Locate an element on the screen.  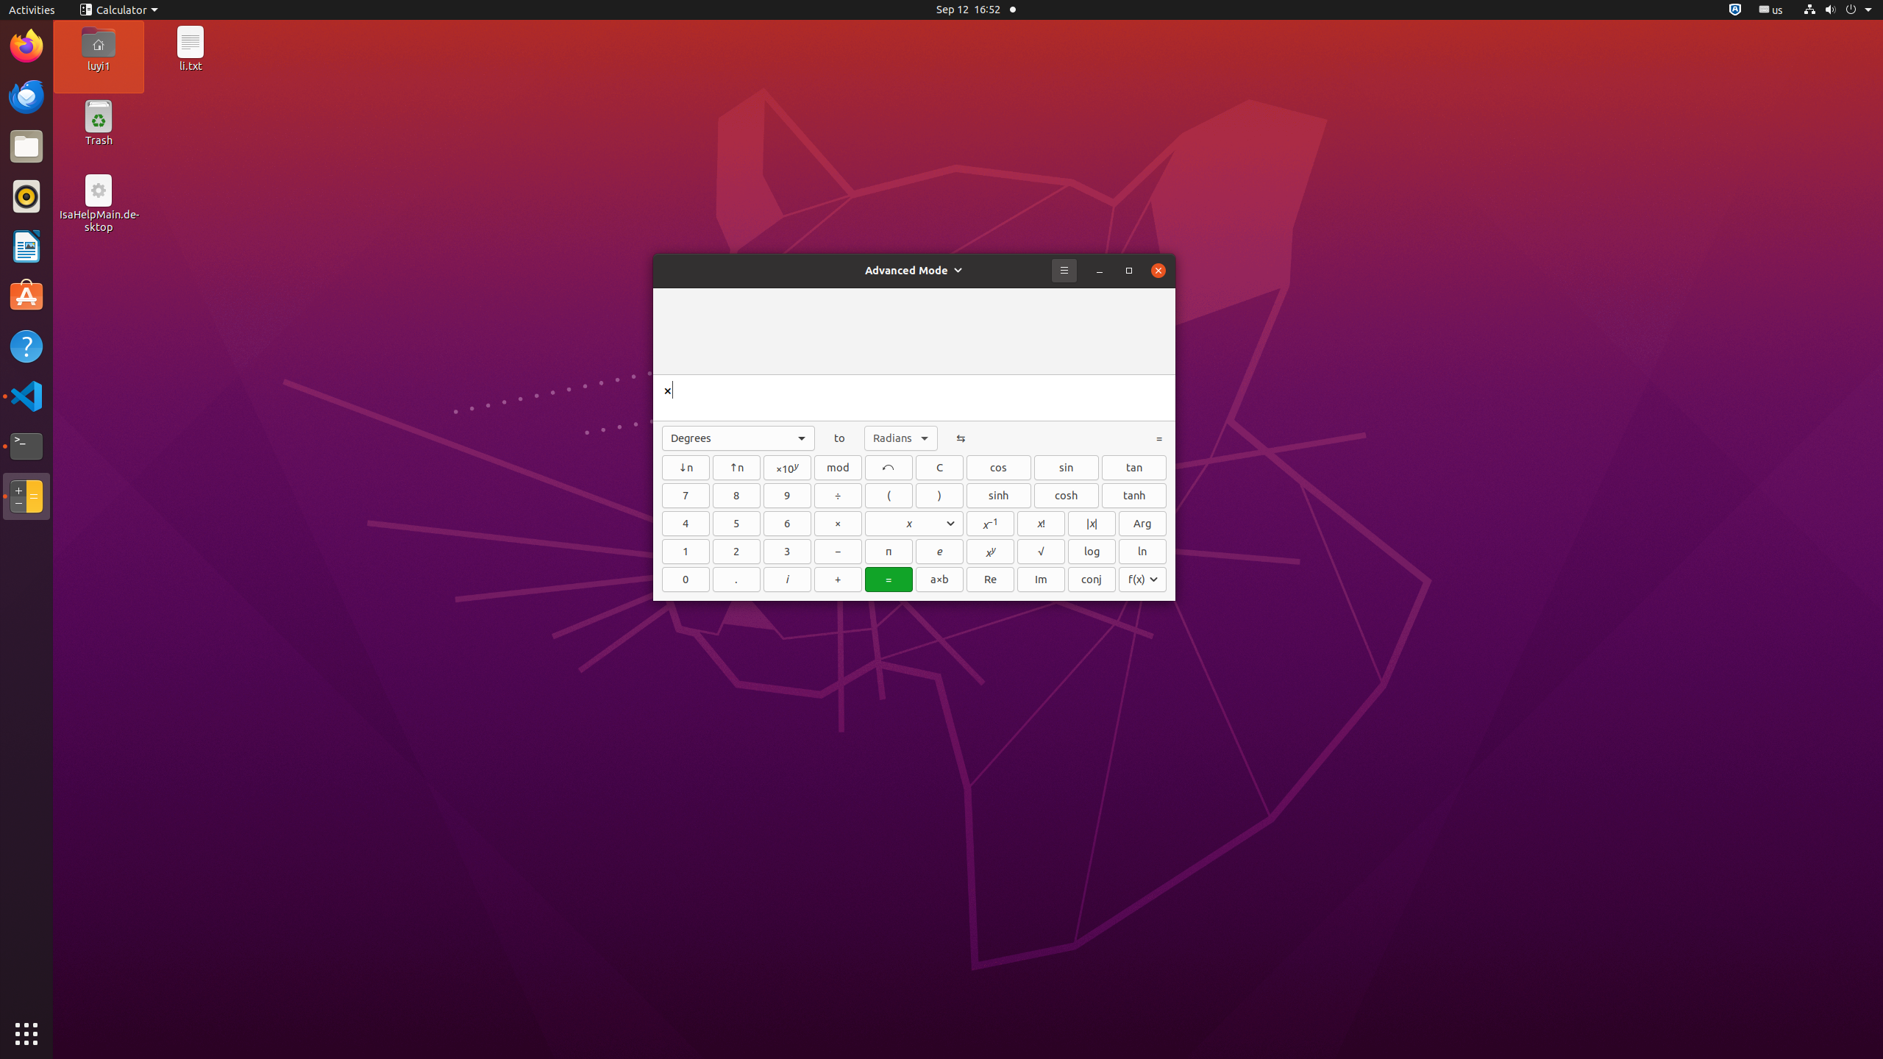
C is located at coordinates (940, 468).